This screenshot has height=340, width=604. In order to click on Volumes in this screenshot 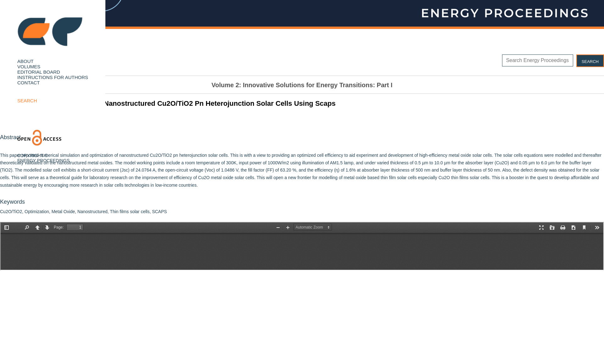, I will do `click(29, 67)`.